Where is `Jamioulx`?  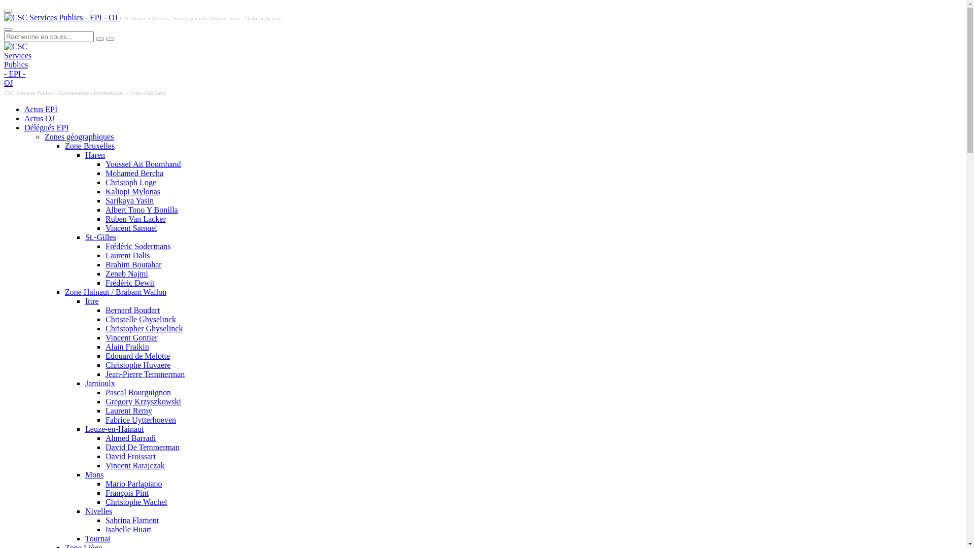
Jamioulx is located at coordinates (100, 384).